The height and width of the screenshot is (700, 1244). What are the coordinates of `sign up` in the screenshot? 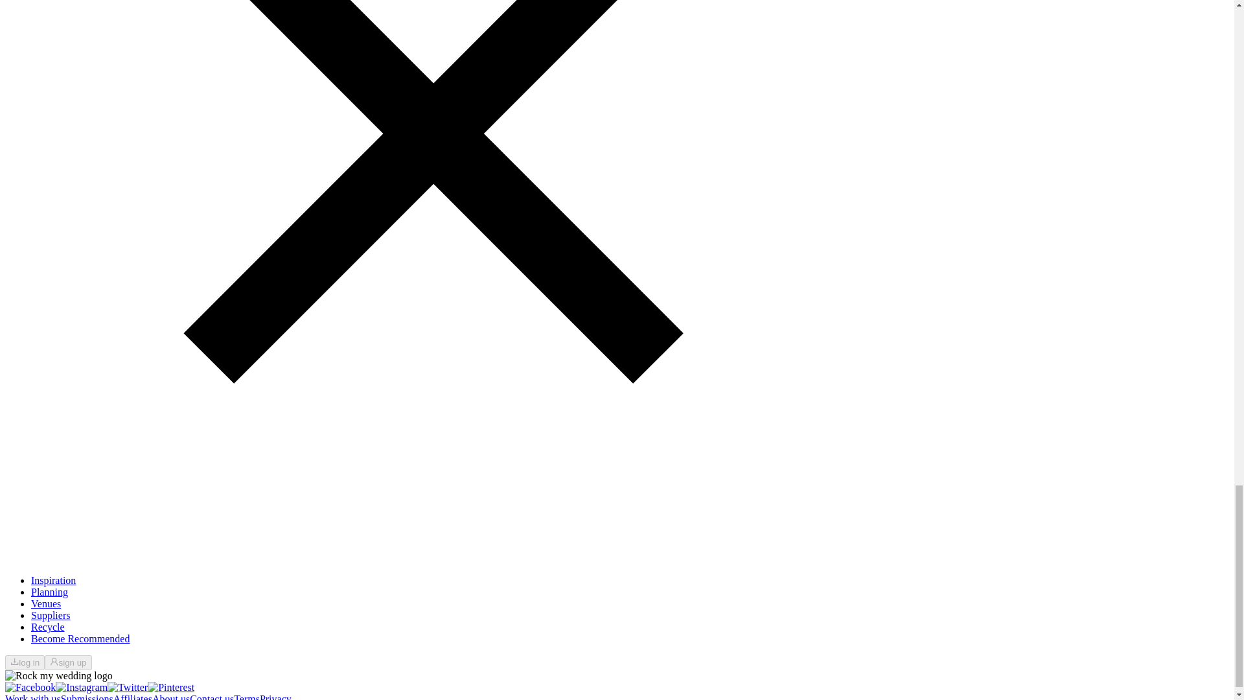 It's located at (67, 662).